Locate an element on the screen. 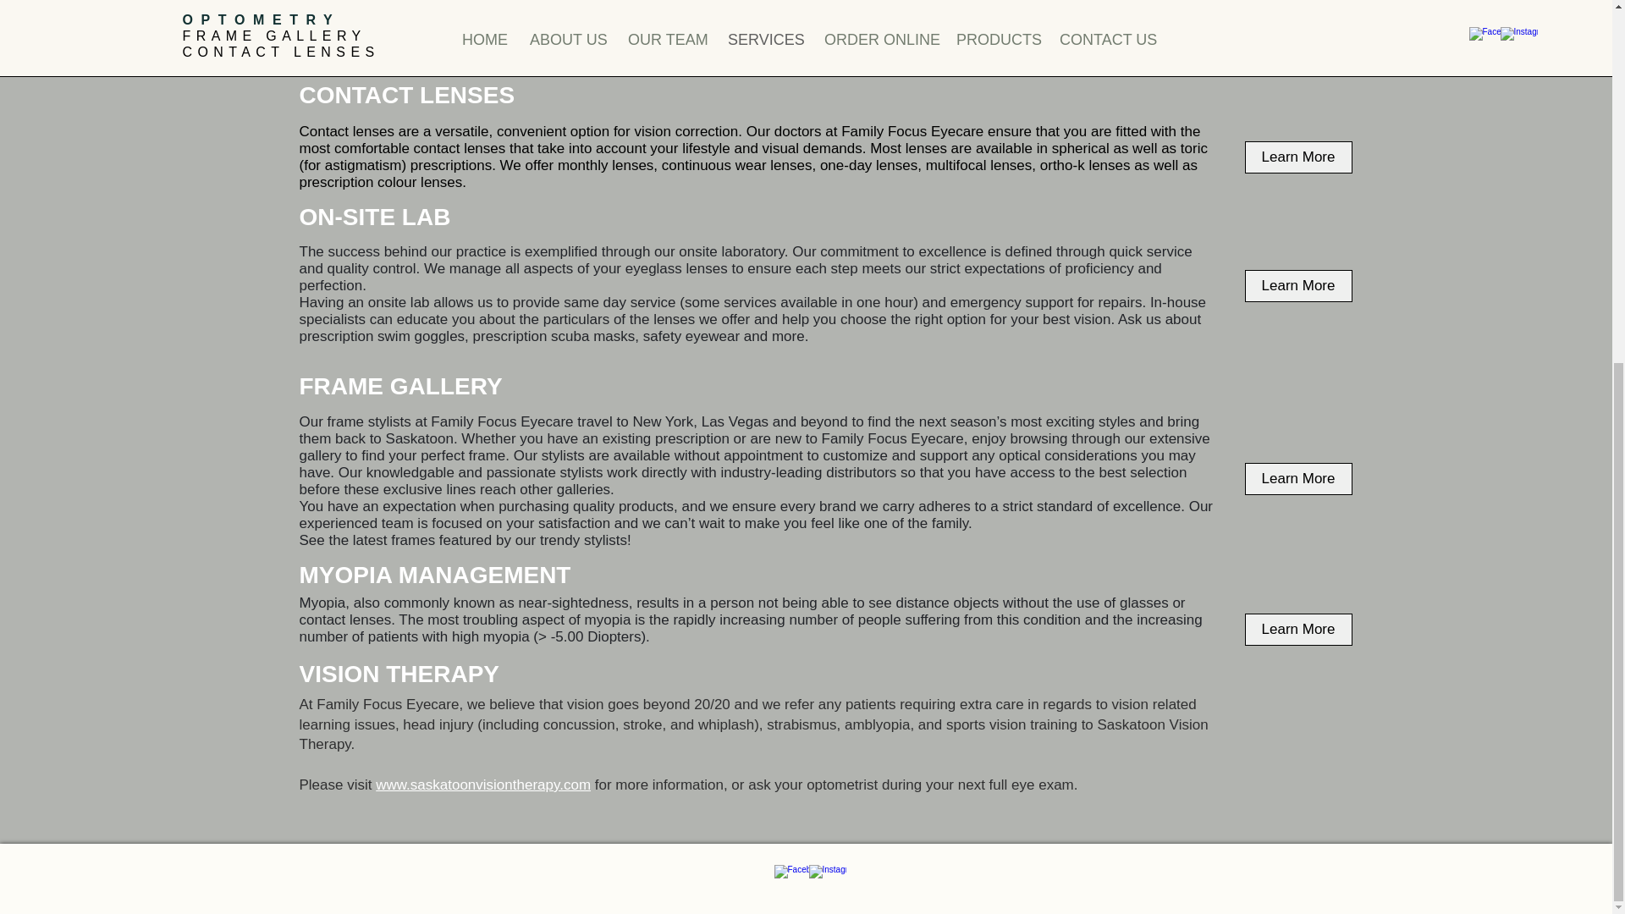 This screenshot has height=914, width=1625. Learn More is located at coordinates (1298, 286).